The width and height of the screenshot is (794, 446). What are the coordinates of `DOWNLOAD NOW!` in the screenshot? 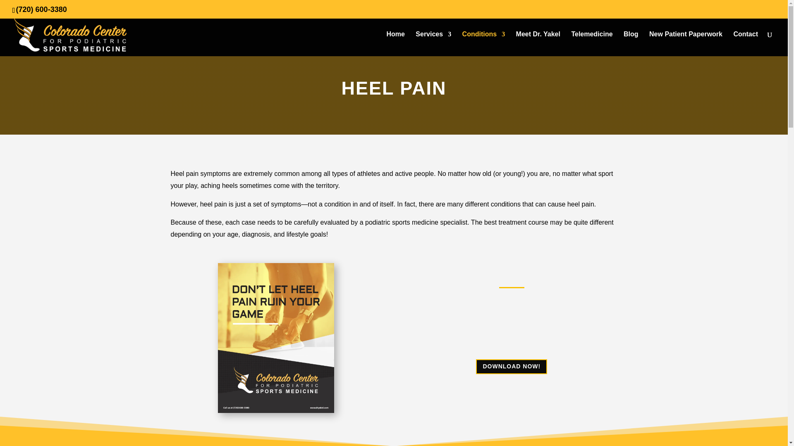 It's located at (511, 367).